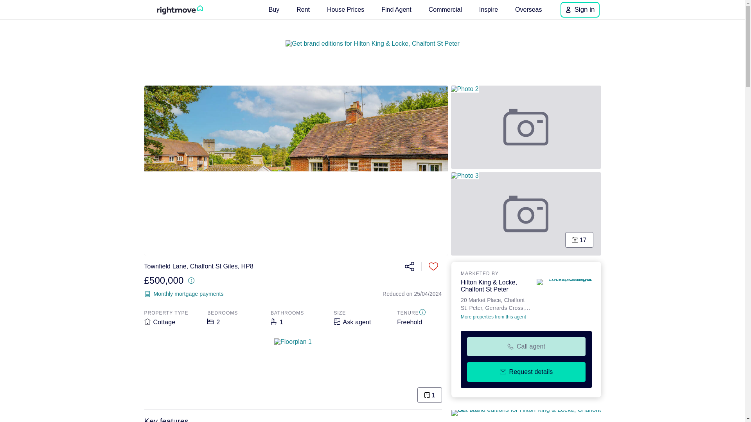  Describe the element at coordinates (409, 266) in the screenshot. I see `Buy` at that location.